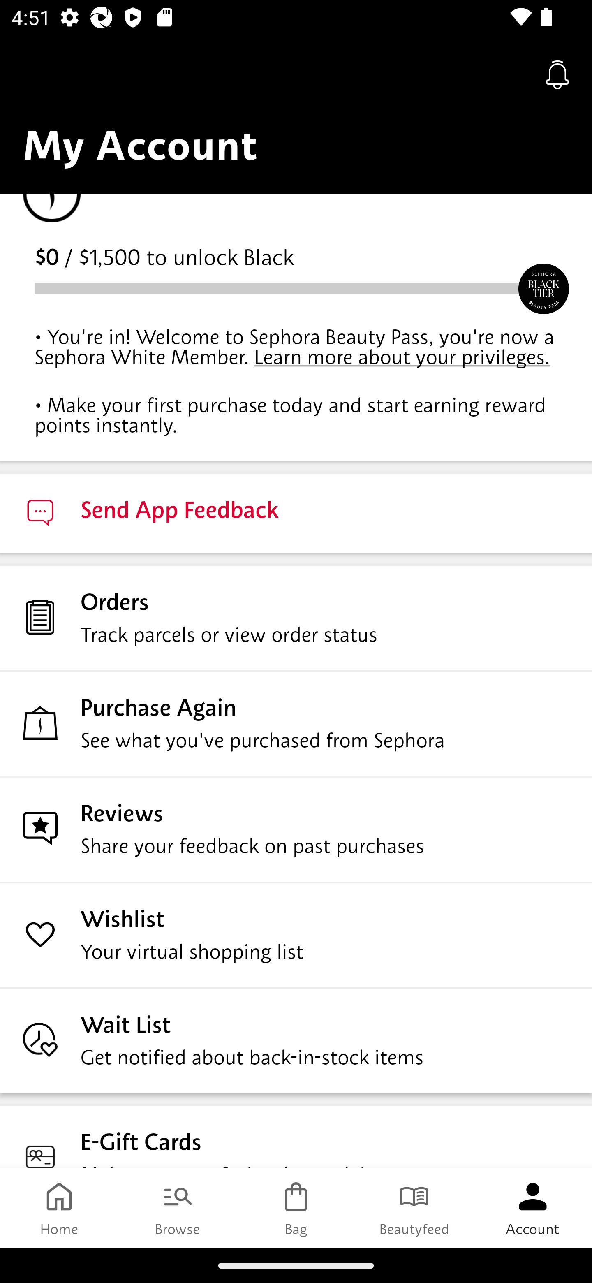  Describe the element at coordinates (296, 1136) in the screenshot. I see `E-Gift Cards Make someone feel truly special` at that location.